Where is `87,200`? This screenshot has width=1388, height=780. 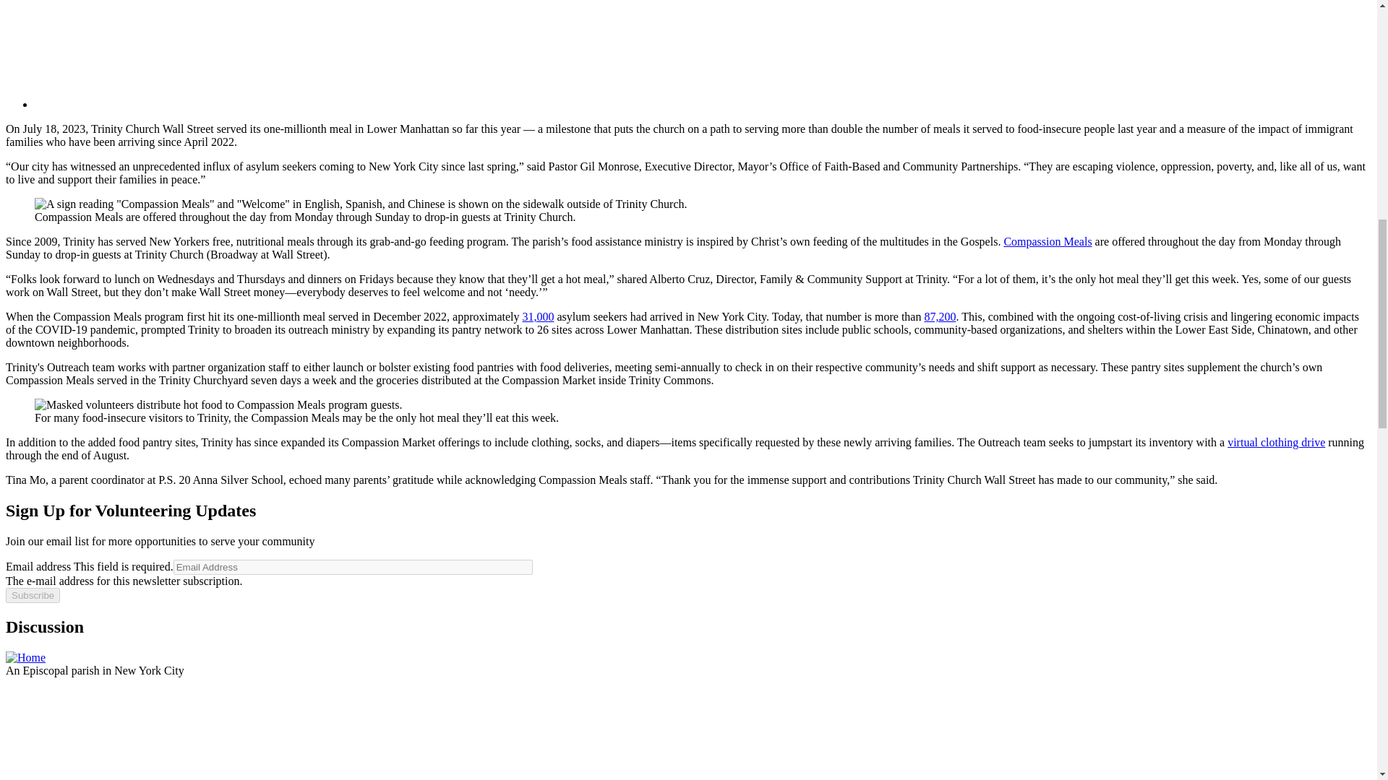 87,200 is located at coordinates (940, 316).